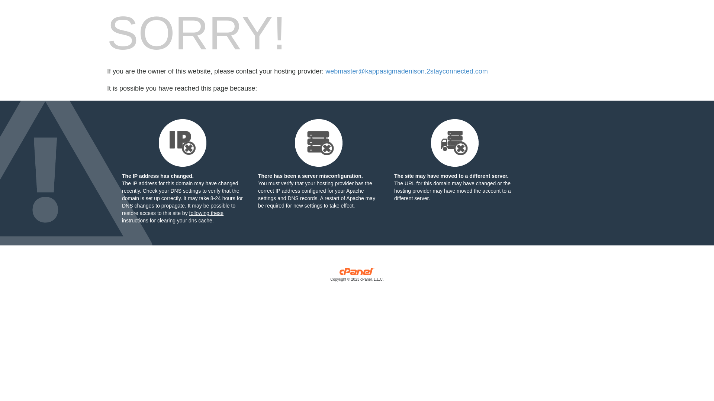 Image resolution: width=714 pixels, height=401 pixels. Describe the element at coordinates (173, 217) in the screenshot. I see `following these instructions` at that location.